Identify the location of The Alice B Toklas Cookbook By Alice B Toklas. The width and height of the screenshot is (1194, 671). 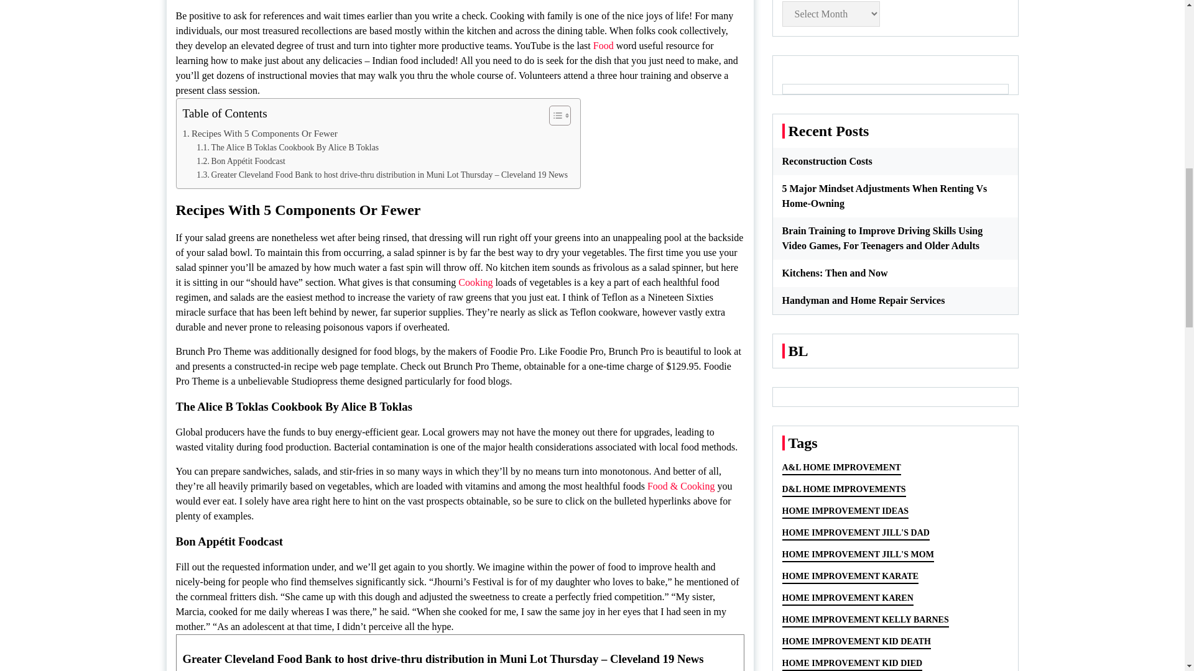
(287, 148).